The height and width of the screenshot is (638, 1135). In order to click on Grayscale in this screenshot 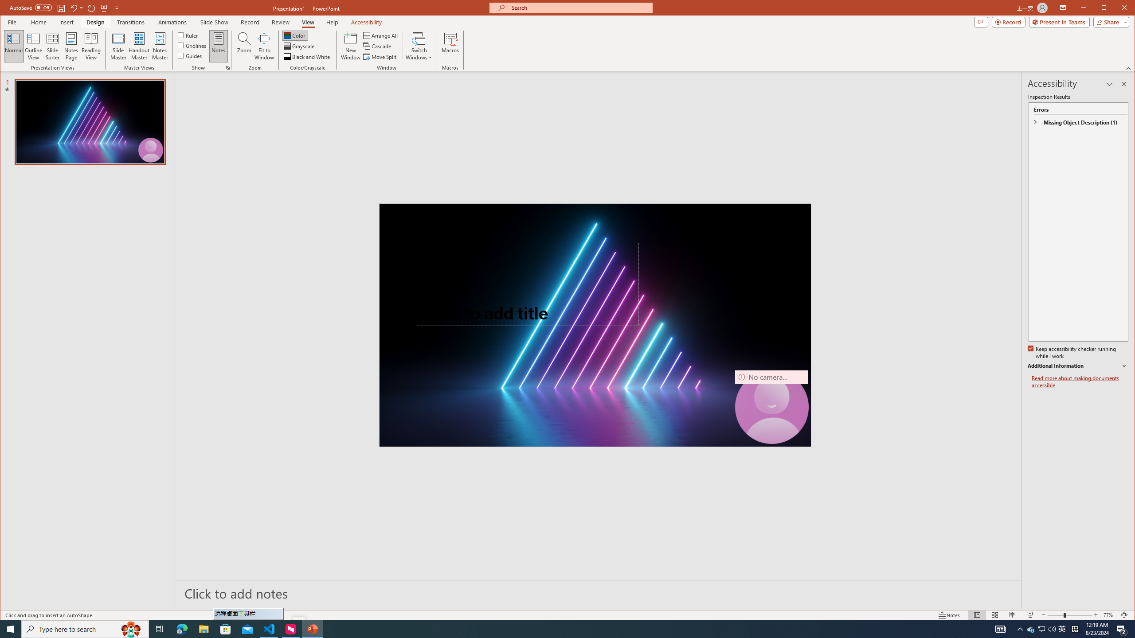, I will do `click(300, 46)`.